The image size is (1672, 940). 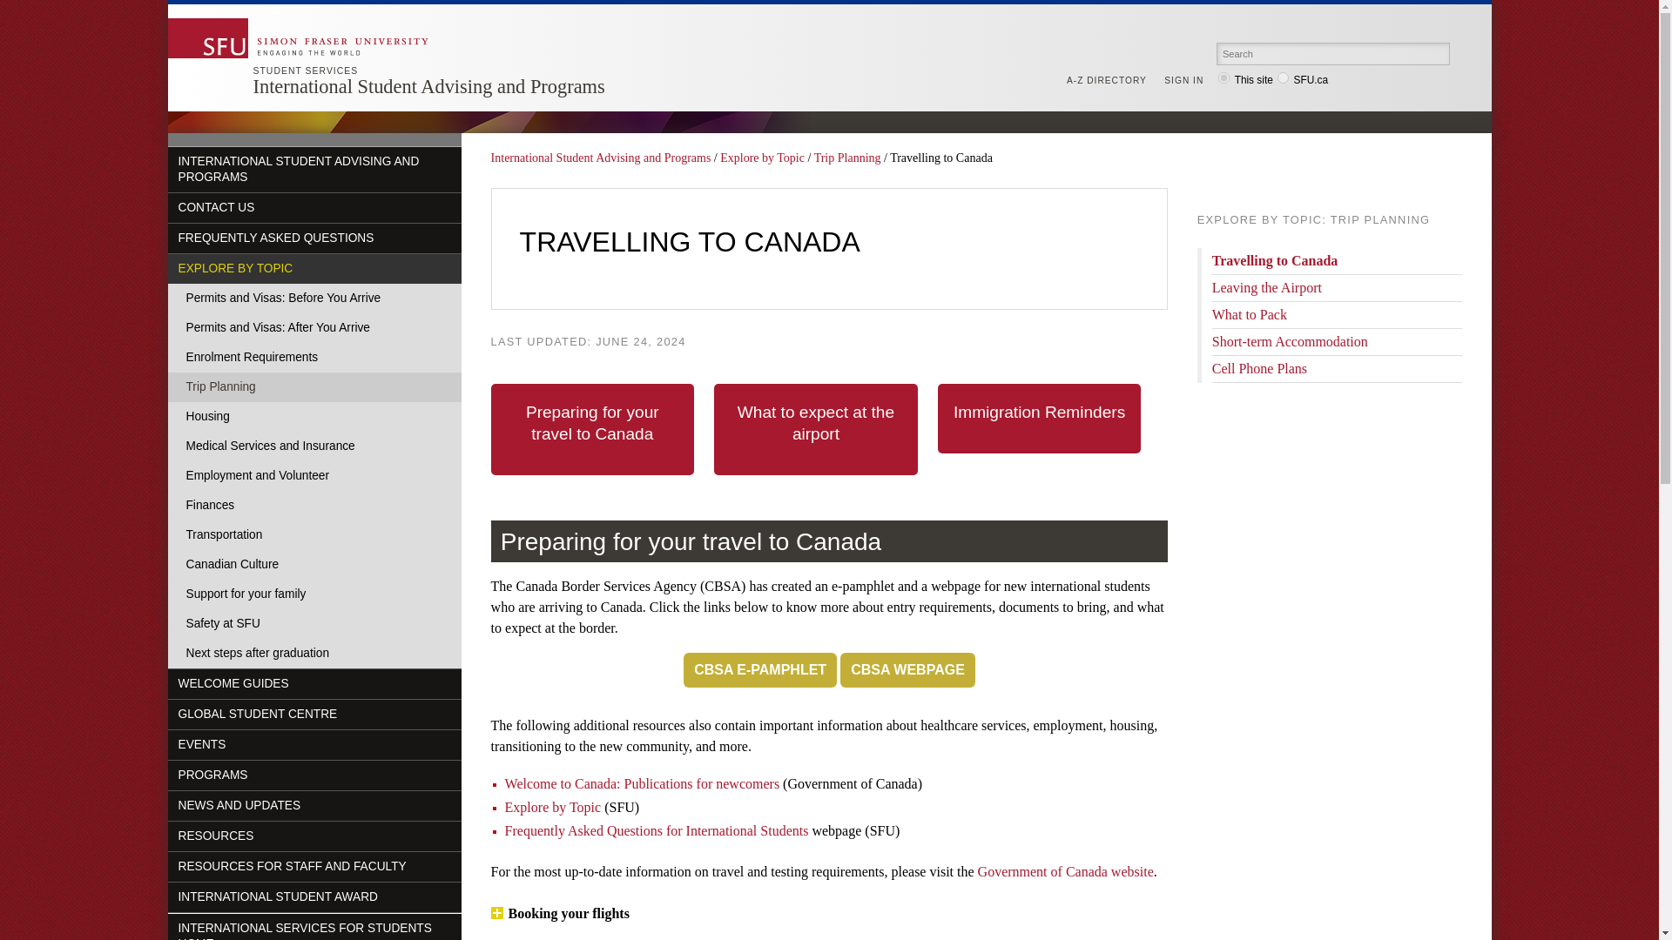 I want to click on A-Z DIRECTORY, so click(x=1110, y=81).